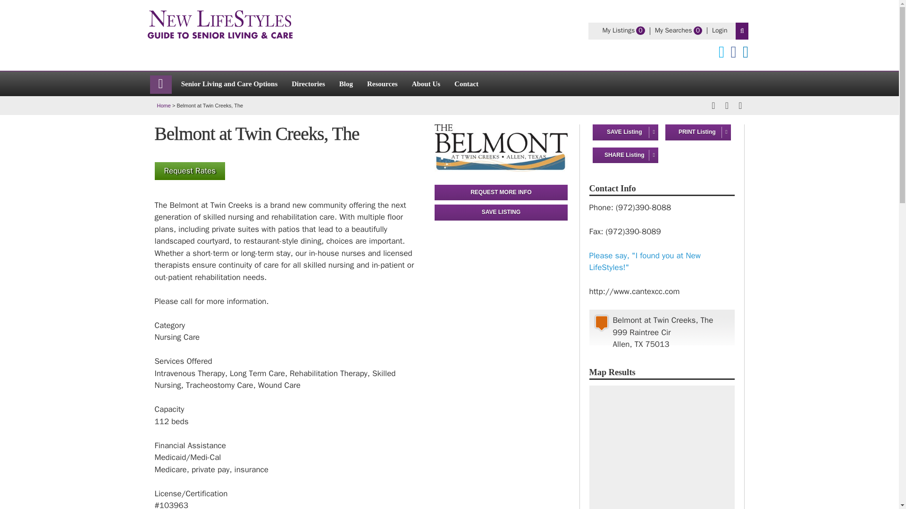 The image size is (906, 509). What do you see at coordinates (618, 30) in the screenshot?
I see `Login` at bounding box center [618, 30].